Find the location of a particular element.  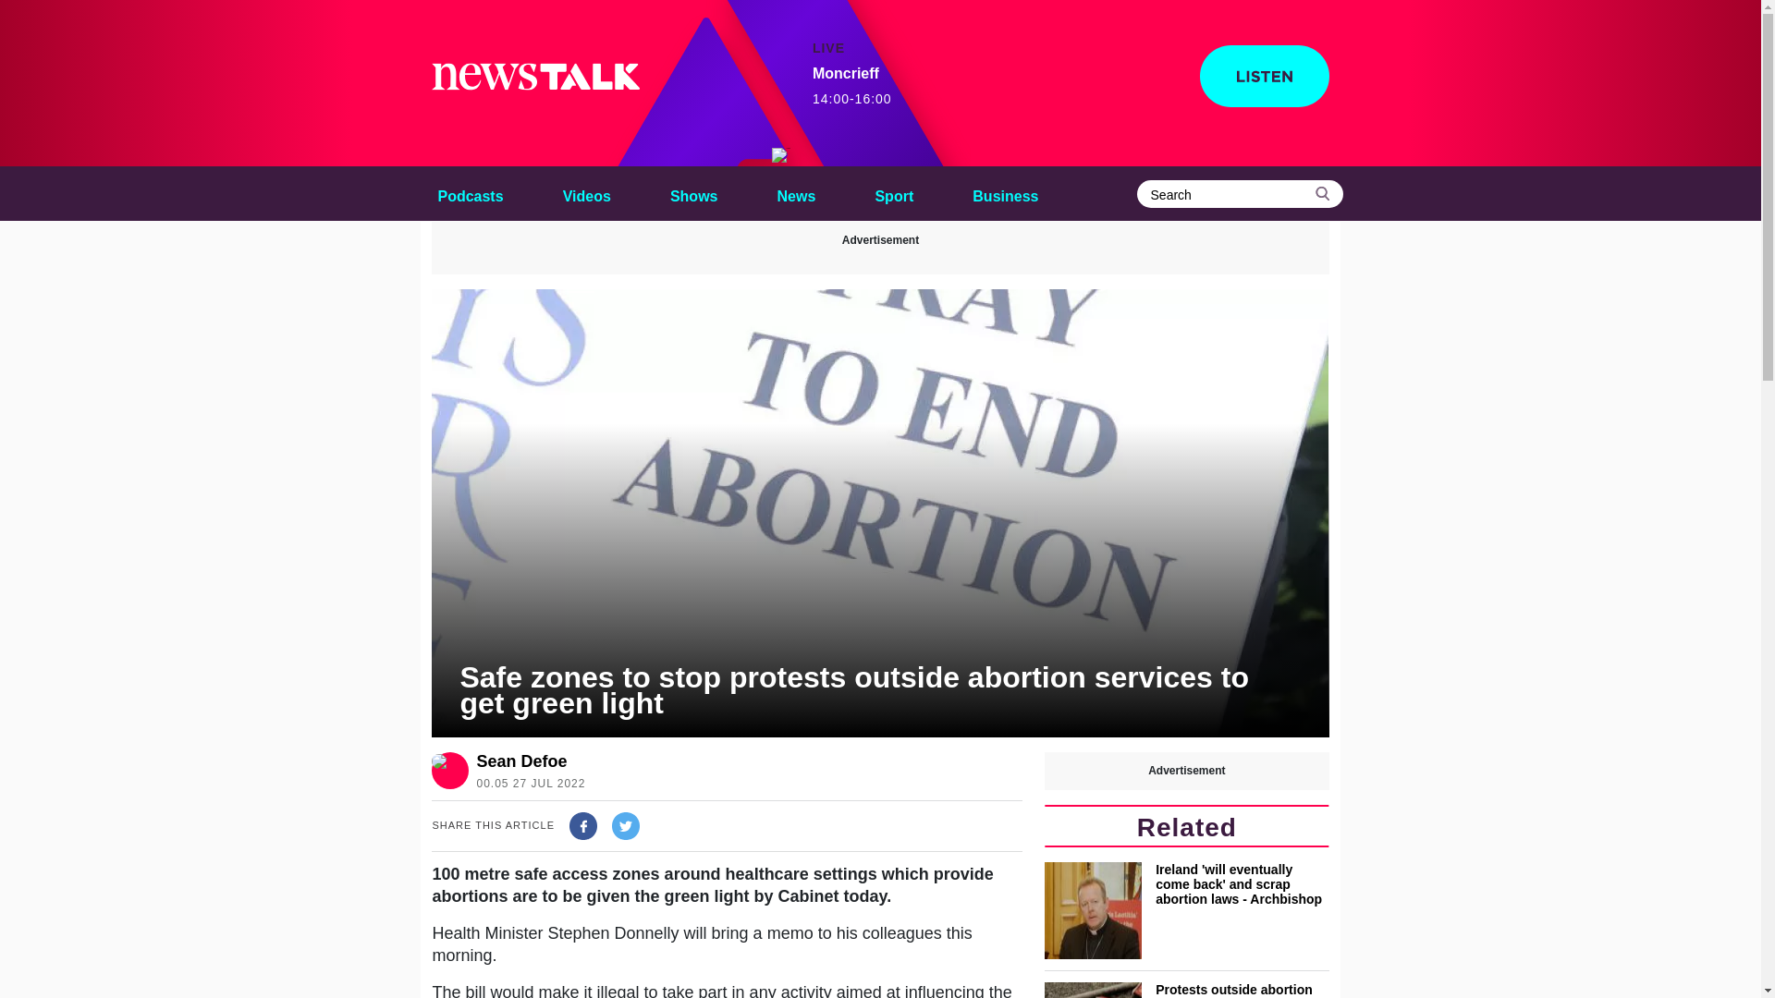

Sport is located at coordinates (894, 193).